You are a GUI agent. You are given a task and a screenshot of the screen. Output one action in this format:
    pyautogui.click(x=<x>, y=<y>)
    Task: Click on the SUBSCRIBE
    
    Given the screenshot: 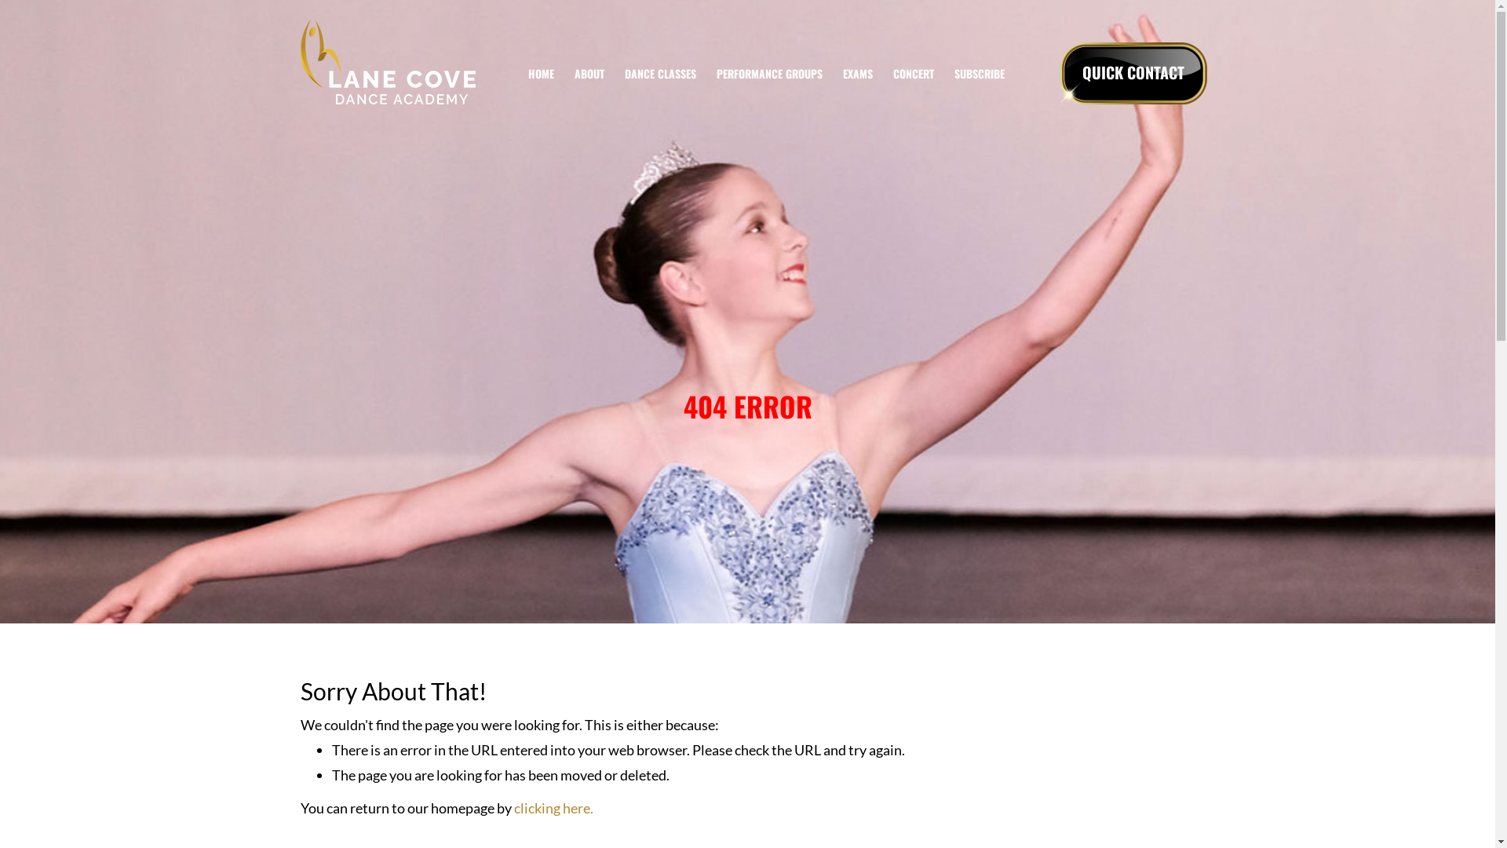 What is the action you would take?
    pyautogui.click(x=980, y=74)
    